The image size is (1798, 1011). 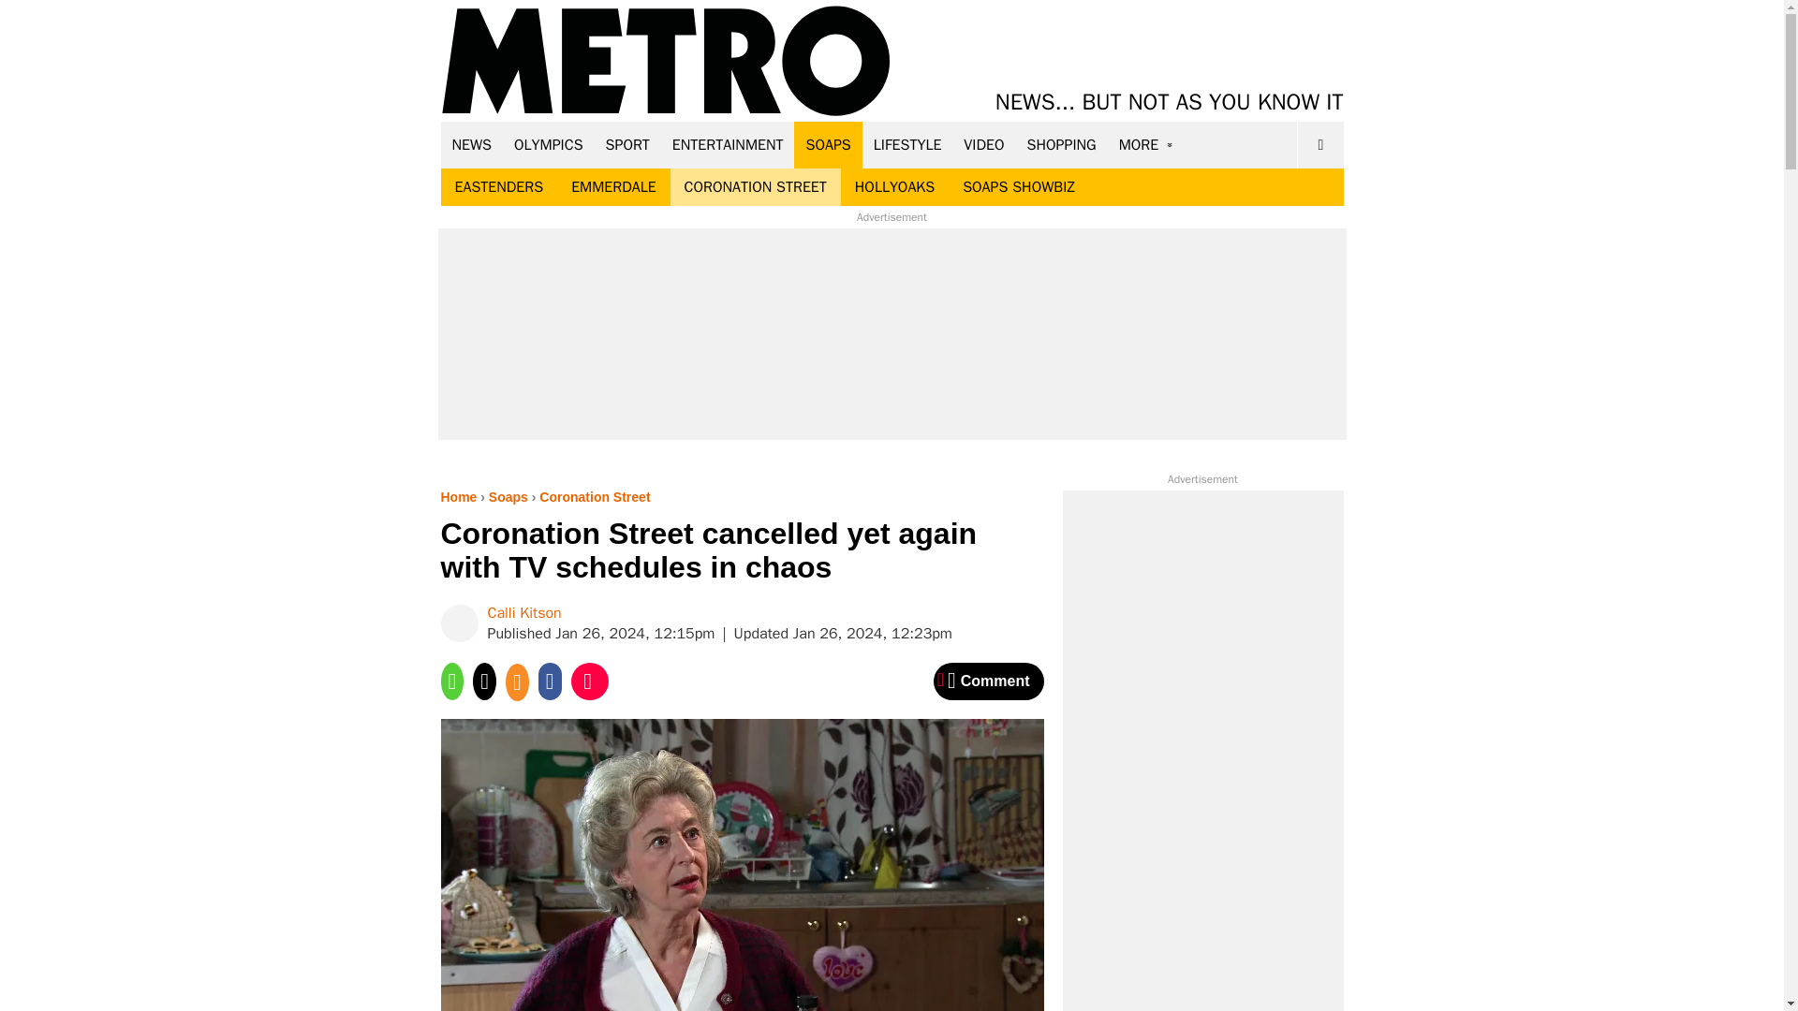 I want to click on SPORT, so click(x=627, y=144).